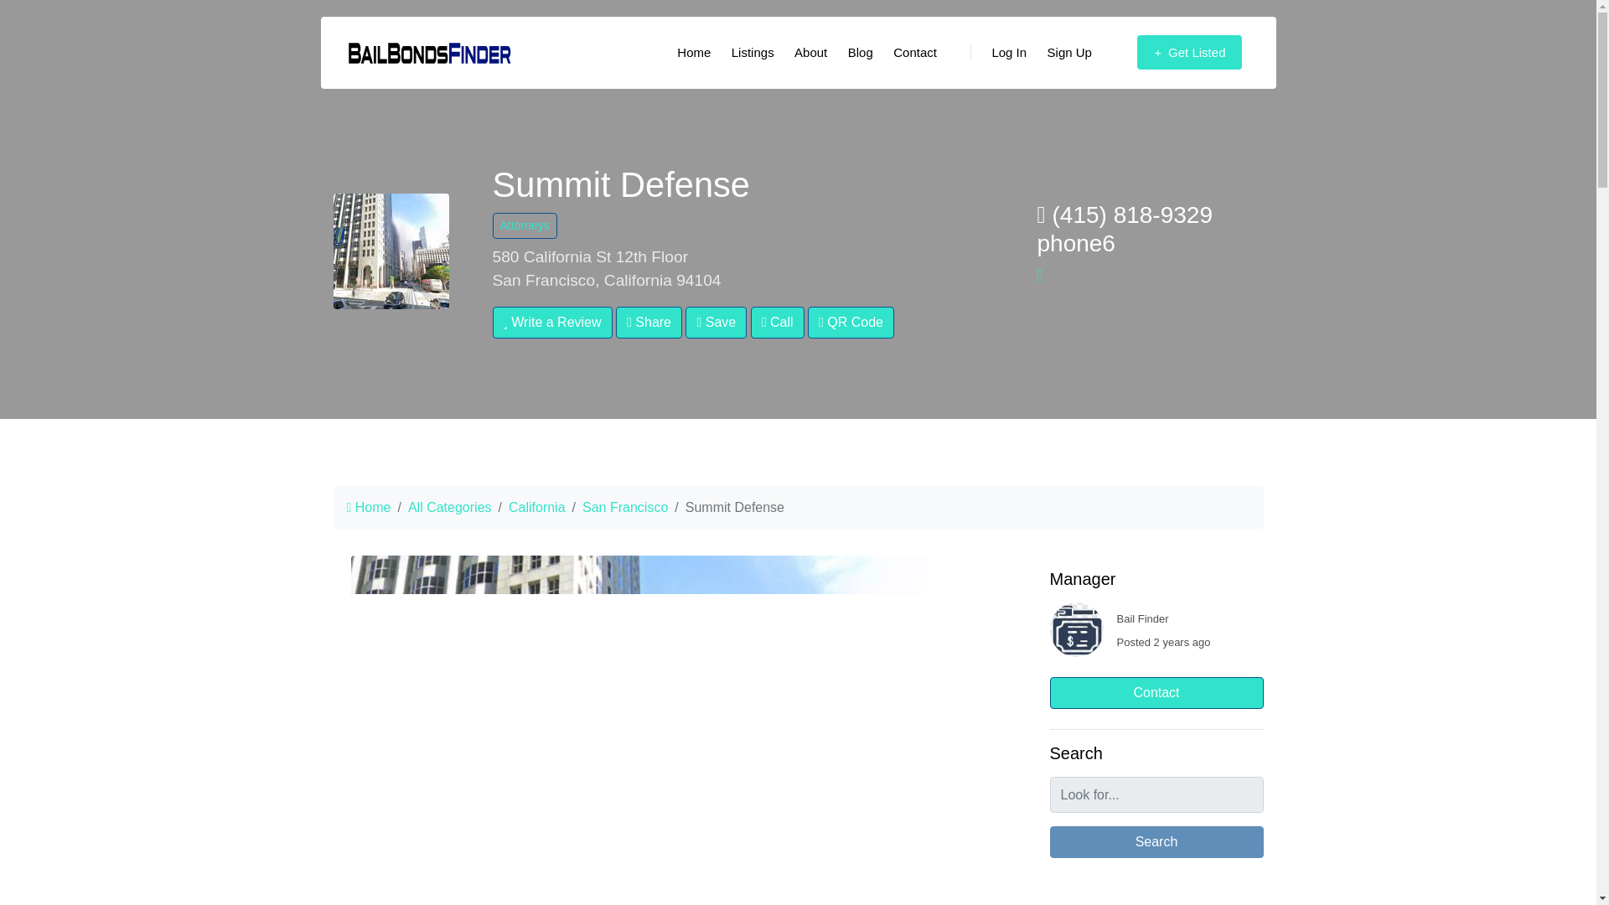 The height and width of the screenshot is (905, 1609). I want to click on Get Listed, so click(1189, 53).